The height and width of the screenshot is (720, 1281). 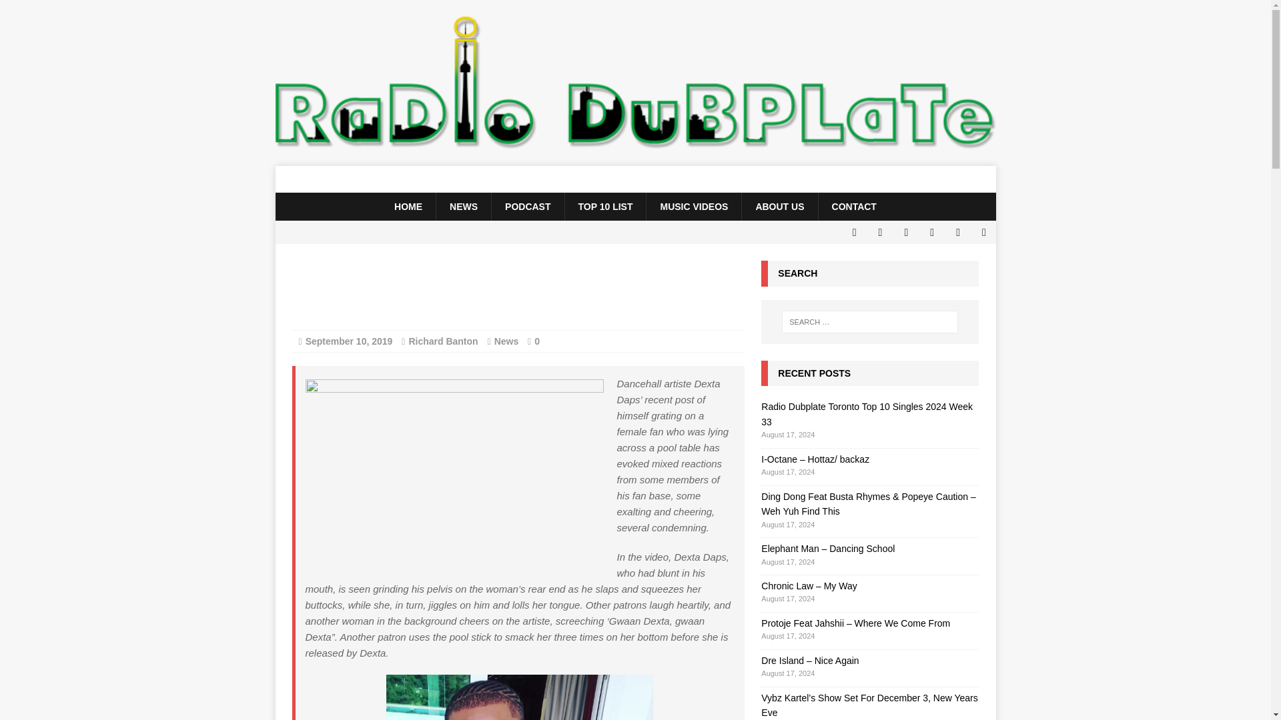 What do you see at coordinates (606, 207) in the screenshot?
I see `TOP 10 LIST` at bounding box center [606, 207].